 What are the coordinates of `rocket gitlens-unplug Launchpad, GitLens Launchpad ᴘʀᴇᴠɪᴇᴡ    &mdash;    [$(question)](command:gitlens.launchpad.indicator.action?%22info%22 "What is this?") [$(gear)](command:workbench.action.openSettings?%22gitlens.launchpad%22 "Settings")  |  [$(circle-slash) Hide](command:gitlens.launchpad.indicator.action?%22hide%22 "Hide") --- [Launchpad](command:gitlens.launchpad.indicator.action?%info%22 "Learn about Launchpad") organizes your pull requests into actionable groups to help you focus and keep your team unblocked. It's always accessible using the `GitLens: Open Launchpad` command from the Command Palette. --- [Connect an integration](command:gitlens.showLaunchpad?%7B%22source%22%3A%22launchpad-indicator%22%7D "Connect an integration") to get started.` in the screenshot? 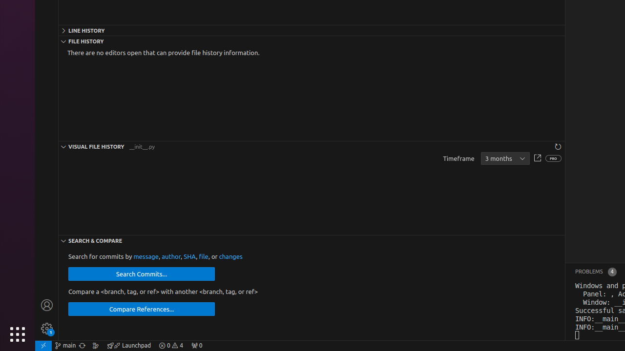 It's located at (129, 346).